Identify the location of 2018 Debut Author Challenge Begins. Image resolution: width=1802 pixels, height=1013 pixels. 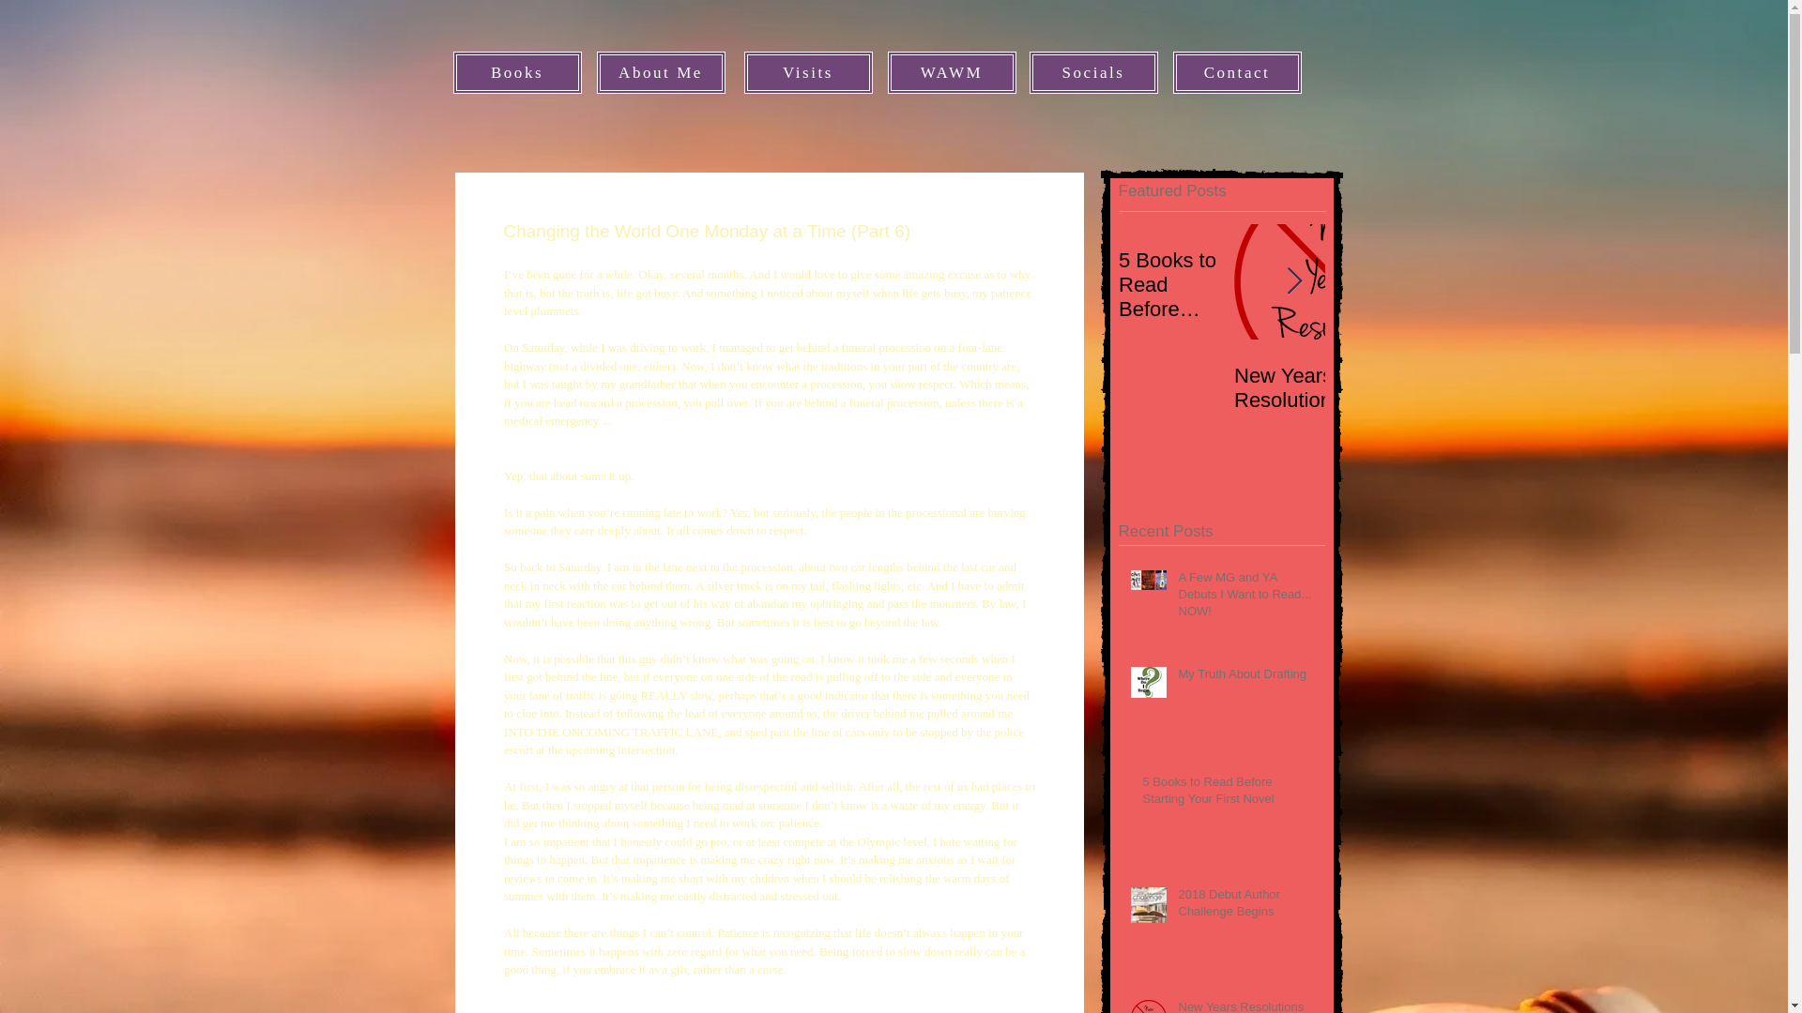
(1245, 907).